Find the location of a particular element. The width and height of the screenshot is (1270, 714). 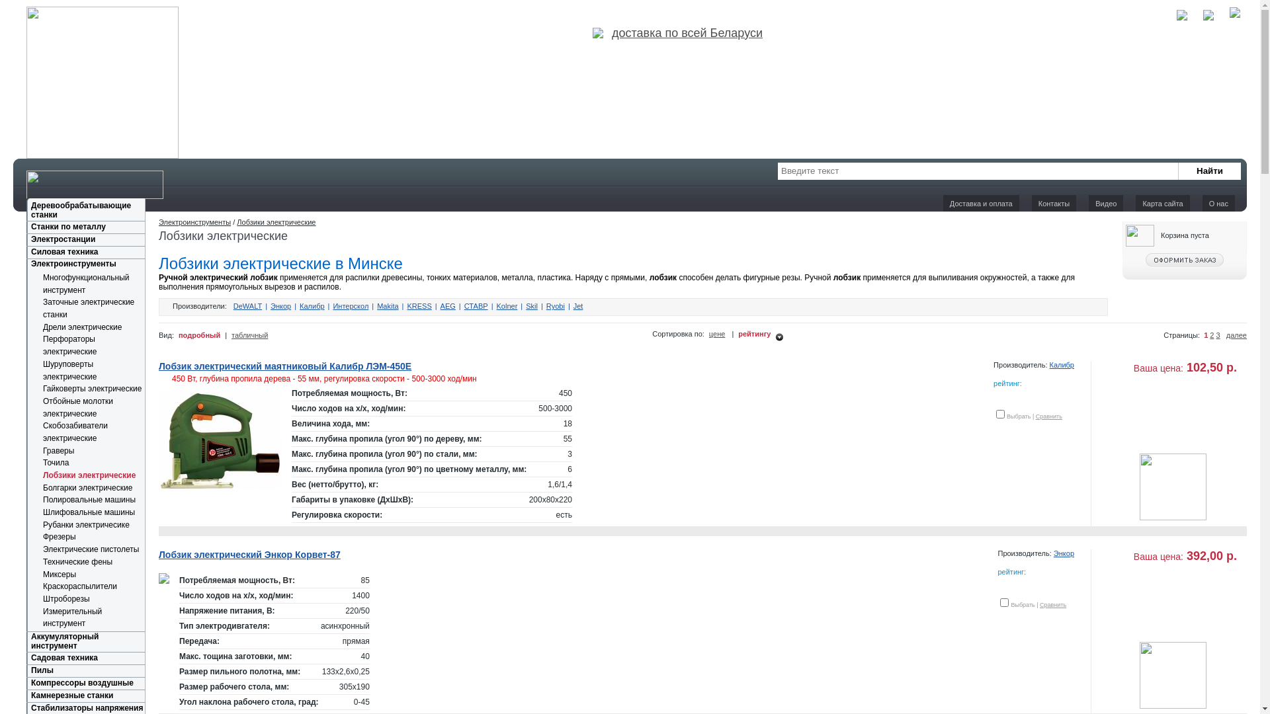

Jet is located at coordinates (578, 306).